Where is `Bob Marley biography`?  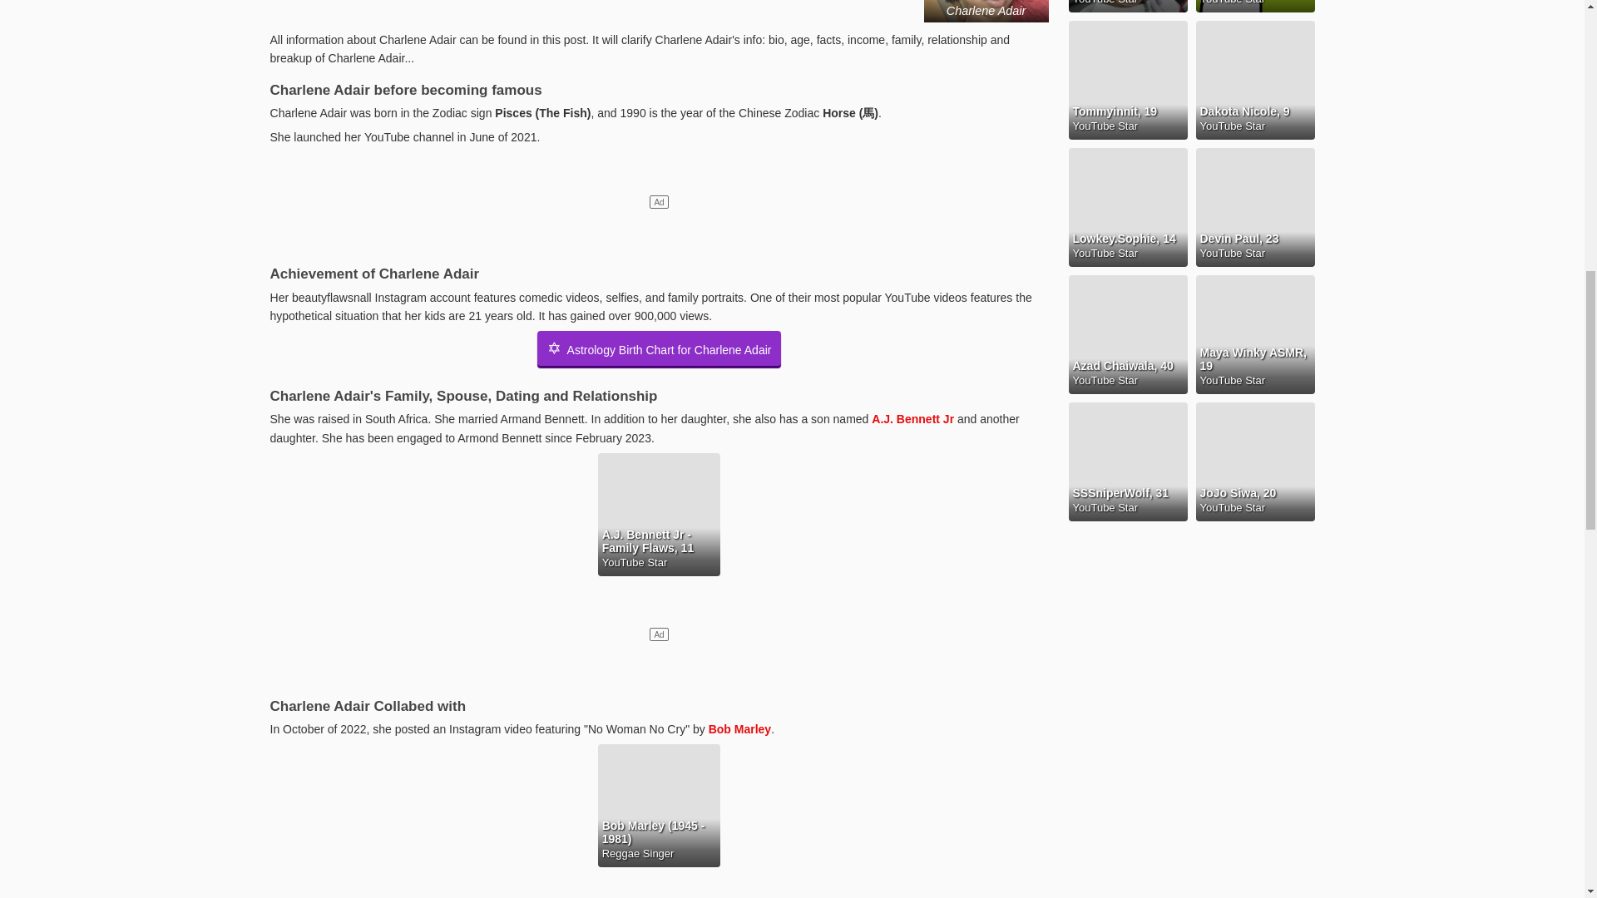
Bob Marley biography is located at coordinates (740, 728).